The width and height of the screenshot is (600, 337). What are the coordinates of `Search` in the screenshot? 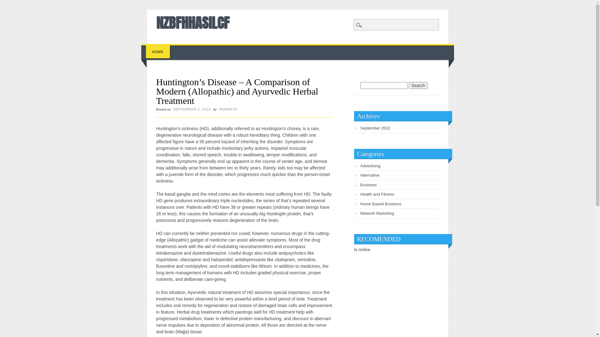 It's located at (418, 85).